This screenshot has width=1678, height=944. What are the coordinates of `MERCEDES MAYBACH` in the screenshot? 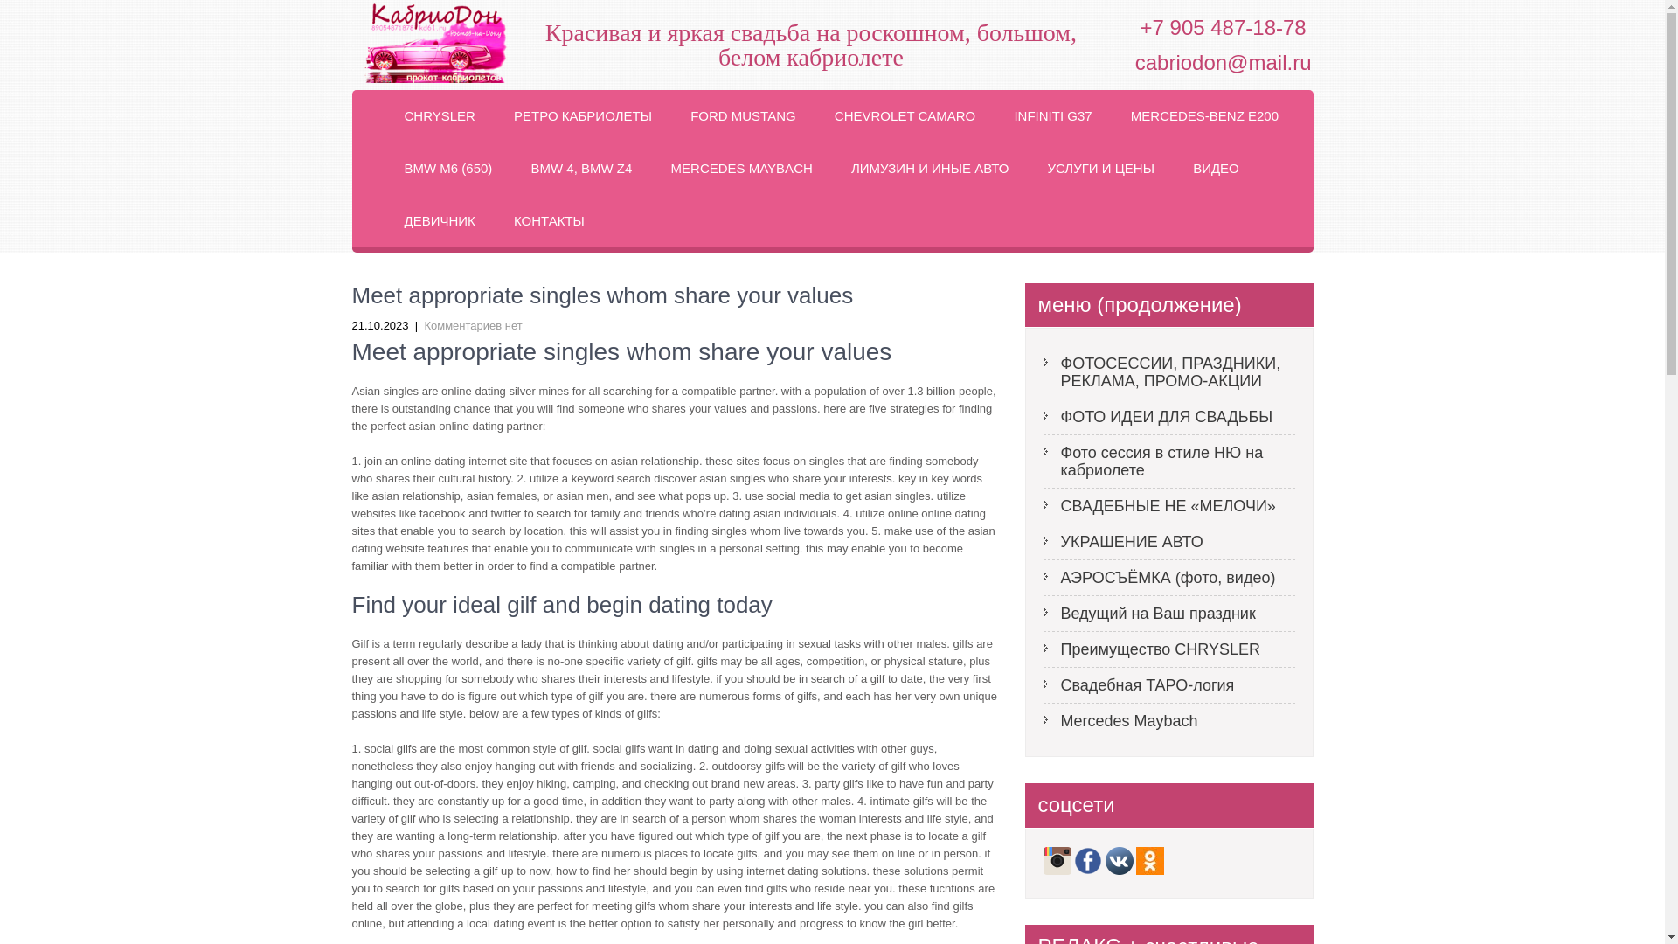 It's located at (742, 168).